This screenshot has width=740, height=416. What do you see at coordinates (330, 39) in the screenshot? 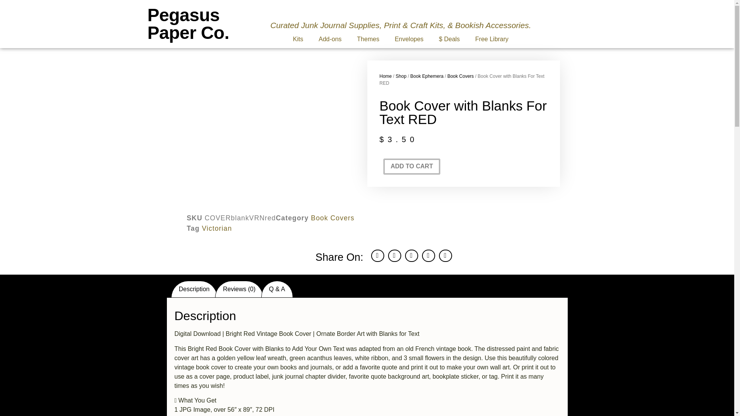
I see `Add-ons` at bounding box center [330, 39].